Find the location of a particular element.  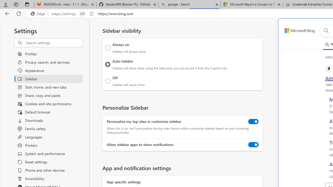

Refresh is located at coordinates (19, 14).